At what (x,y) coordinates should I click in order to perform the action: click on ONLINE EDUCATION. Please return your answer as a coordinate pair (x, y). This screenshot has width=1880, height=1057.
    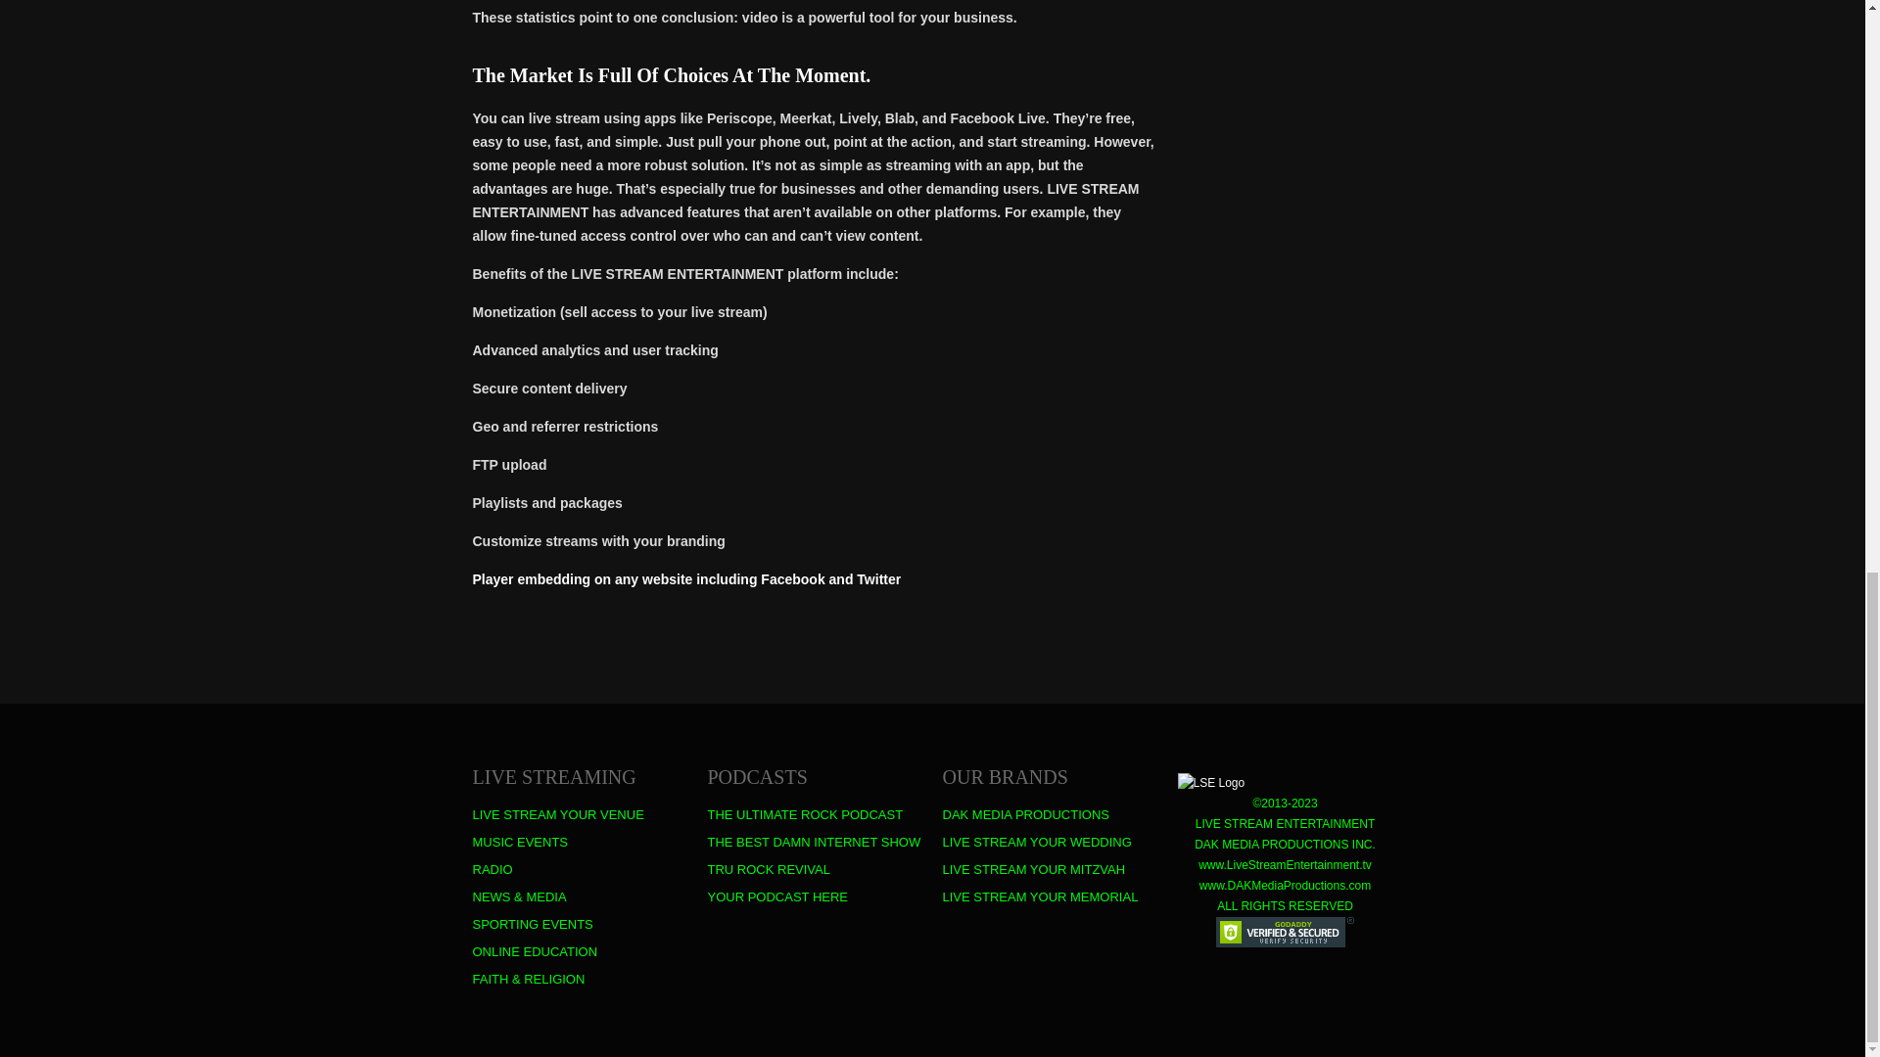
    Looking at the image, I should click on (535, 951).